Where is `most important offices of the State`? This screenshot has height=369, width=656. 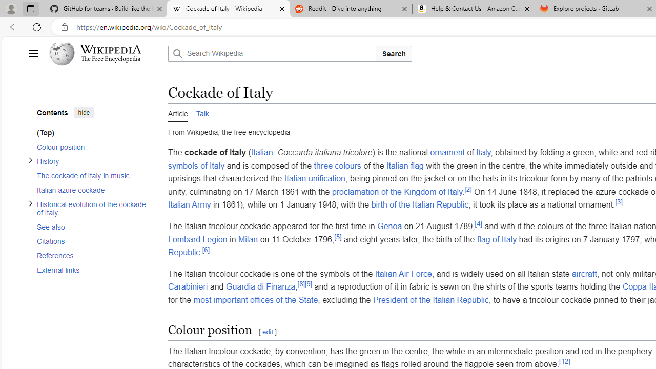 most important offices of the State is located at coordinates (255, 300).